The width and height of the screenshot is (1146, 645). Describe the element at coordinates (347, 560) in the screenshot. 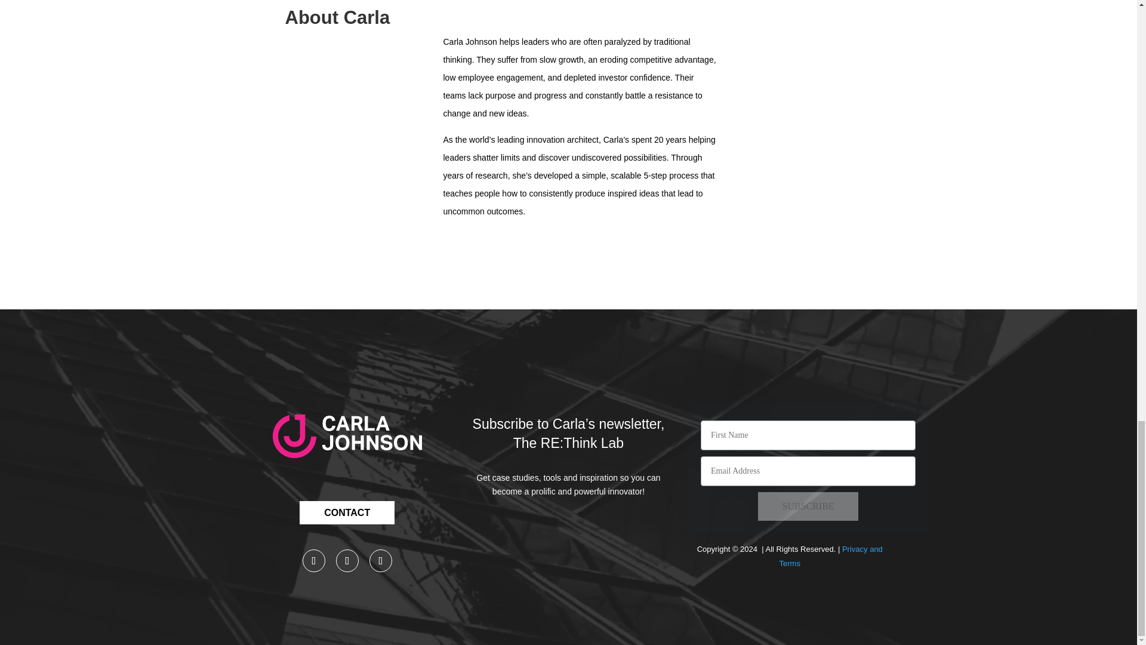

I see `Follow on X` at that location.